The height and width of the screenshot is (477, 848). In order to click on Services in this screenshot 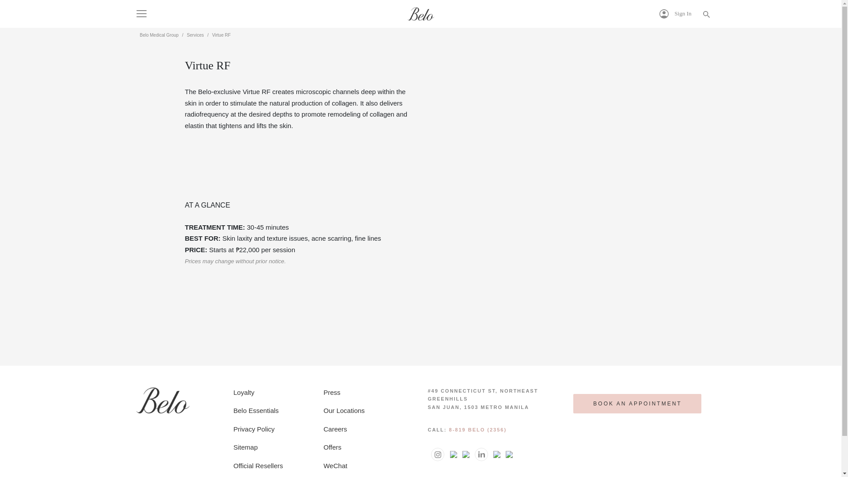, I will do `click(195, 35)`.